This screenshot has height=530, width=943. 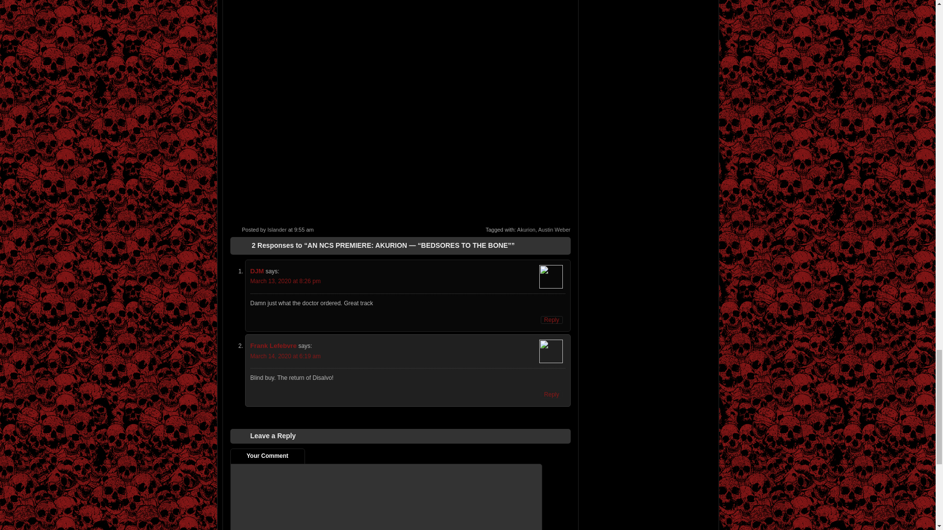 I want to click on Akurion, so click(x=526, y=230).